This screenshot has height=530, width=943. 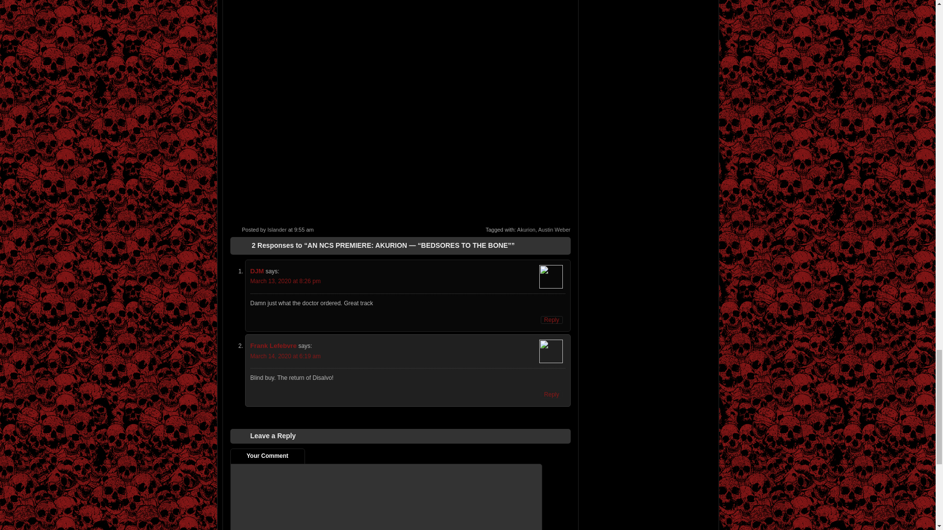 I want to click on Akurion, so click(x=526, y=230).